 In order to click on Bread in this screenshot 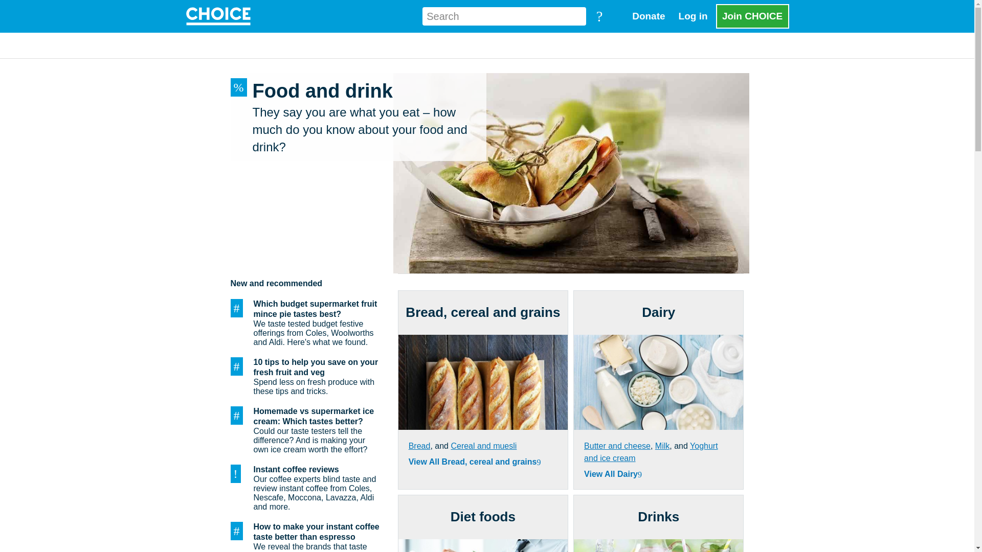, I will do `click(419, 446)`.